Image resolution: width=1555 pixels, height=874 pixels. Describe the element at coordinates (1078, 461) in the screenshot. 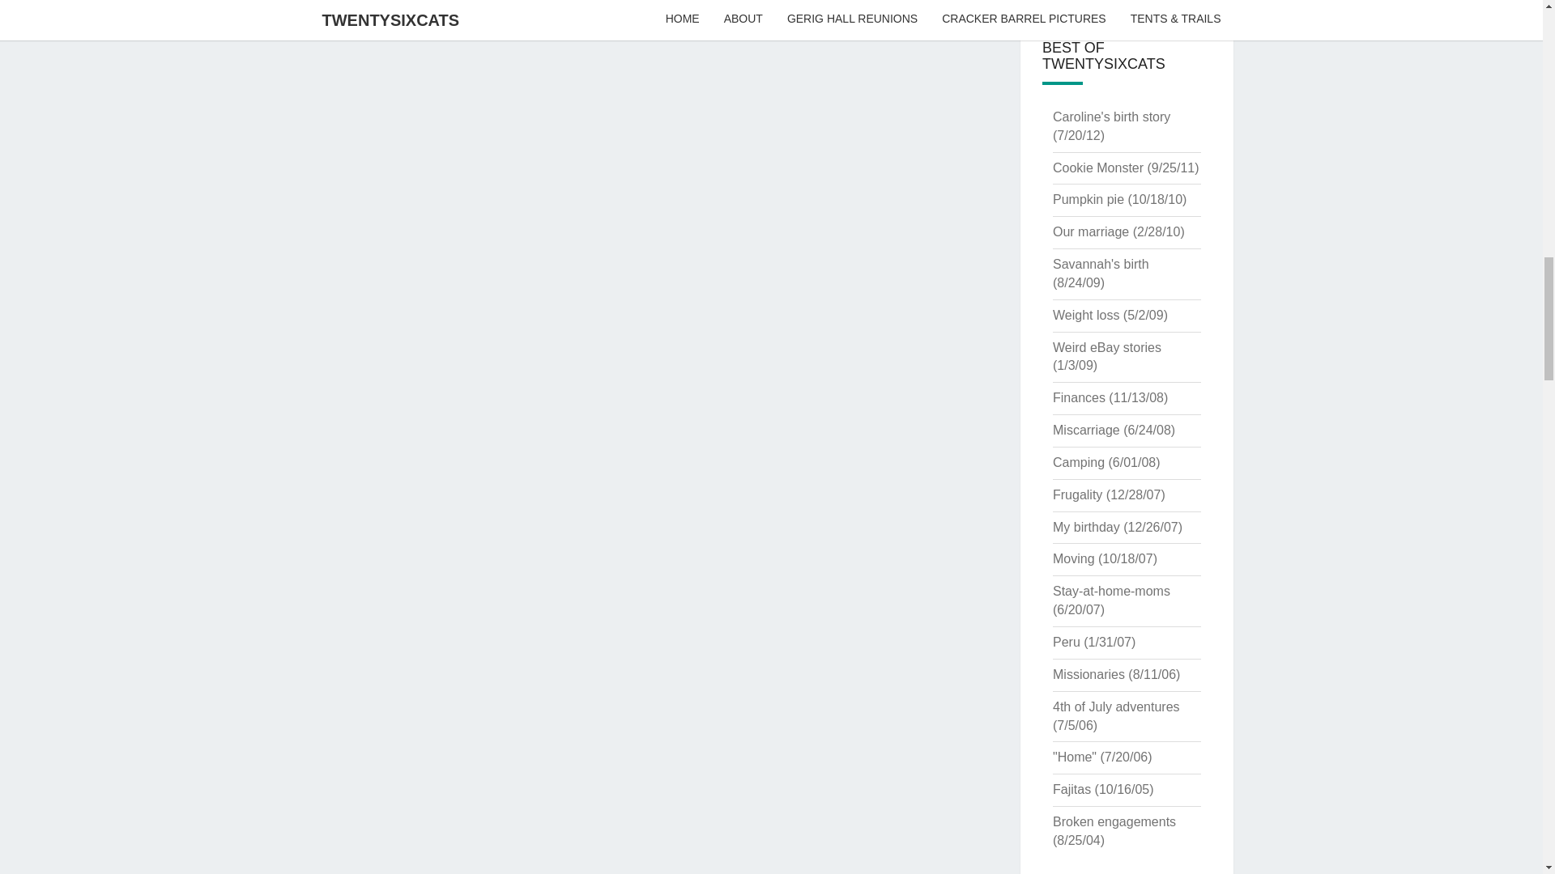

I see `Camping` at that location.